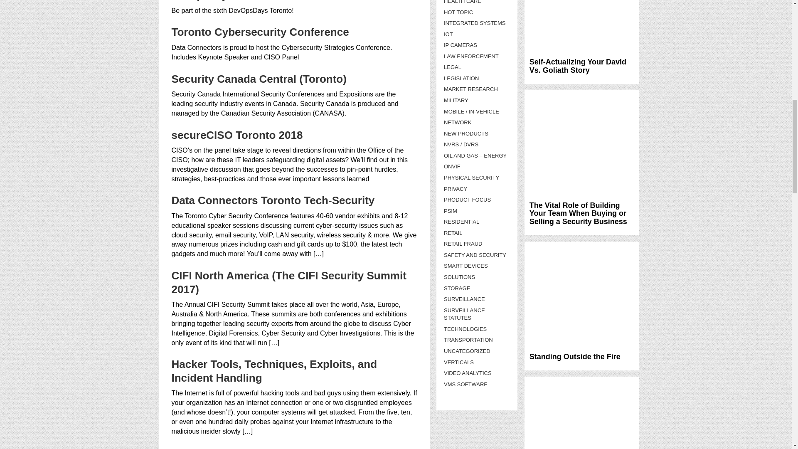  What do you see at coordinates (273, 200) in the screenshot?
I see `Data Connectors Toronto Tech-Security` at bounding box center [273, 200].